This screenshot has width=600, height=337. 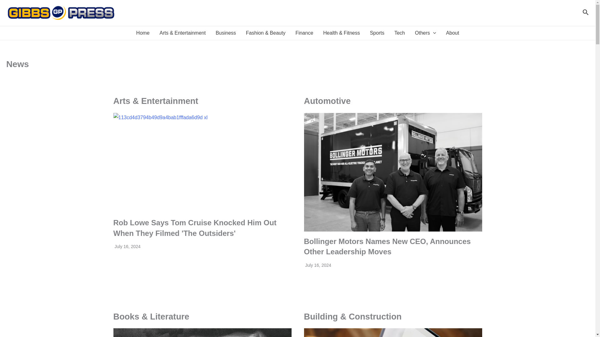 I want to click on Sports, so click(x=377, y=33).